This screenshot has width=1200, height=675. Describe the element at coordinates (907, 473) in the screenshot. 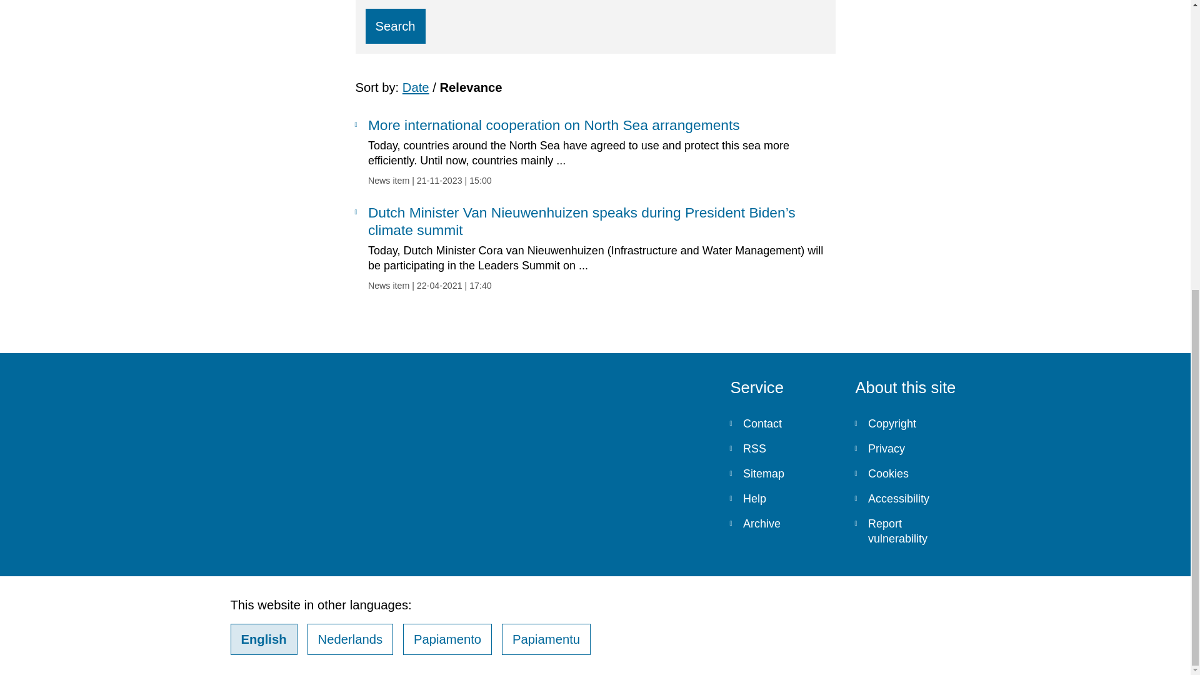

I see `Cookies` at that location.